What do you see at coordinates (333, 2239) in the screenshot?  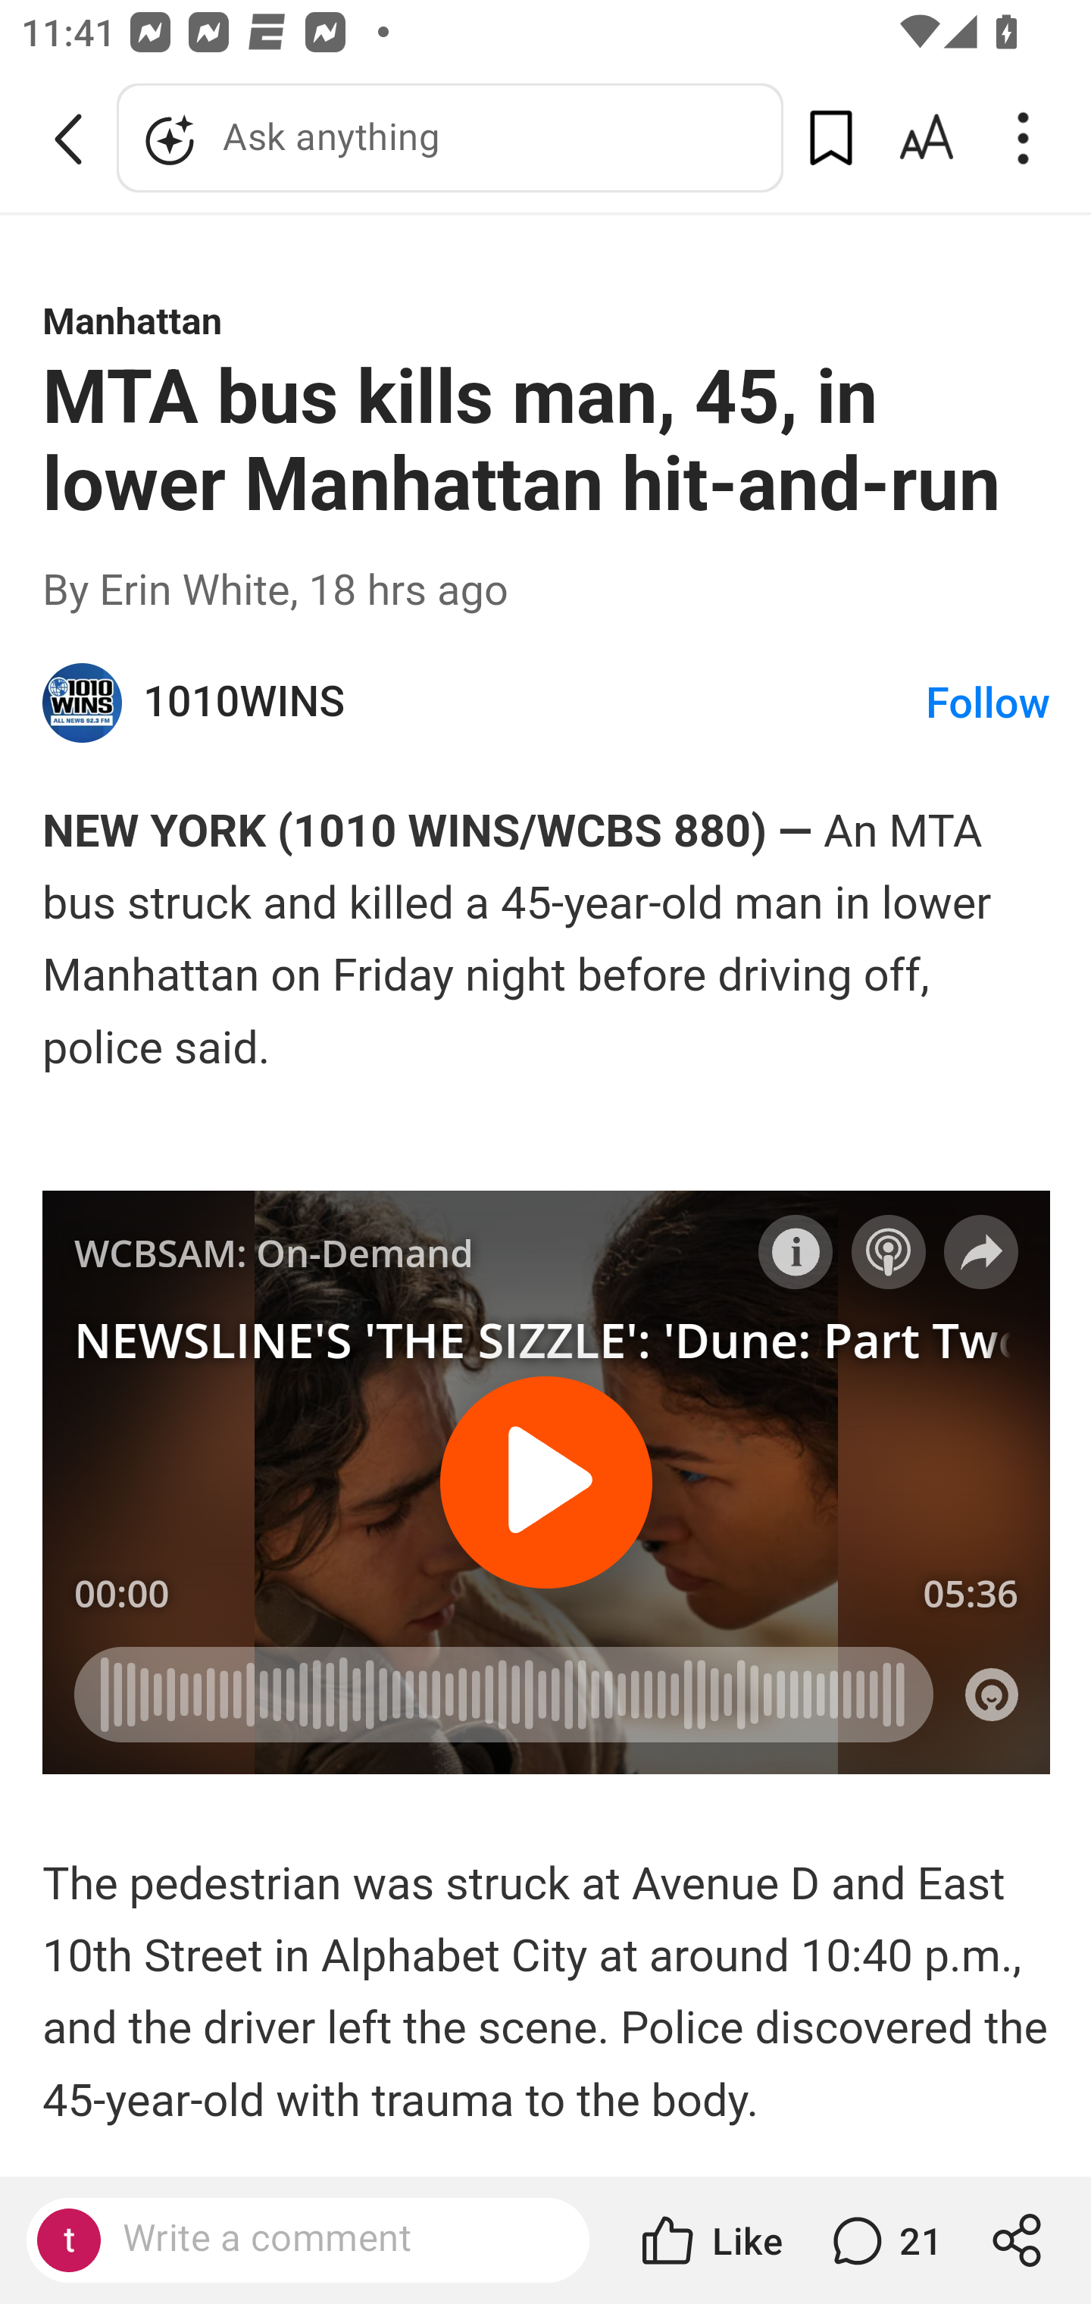 I see `Write a comment` at bounding box center [333, 2239].